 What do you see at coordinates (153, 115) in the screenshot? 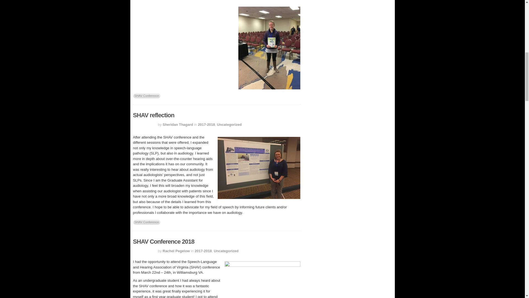
I see `SHAV reflection` at bounding box center [153, 115].